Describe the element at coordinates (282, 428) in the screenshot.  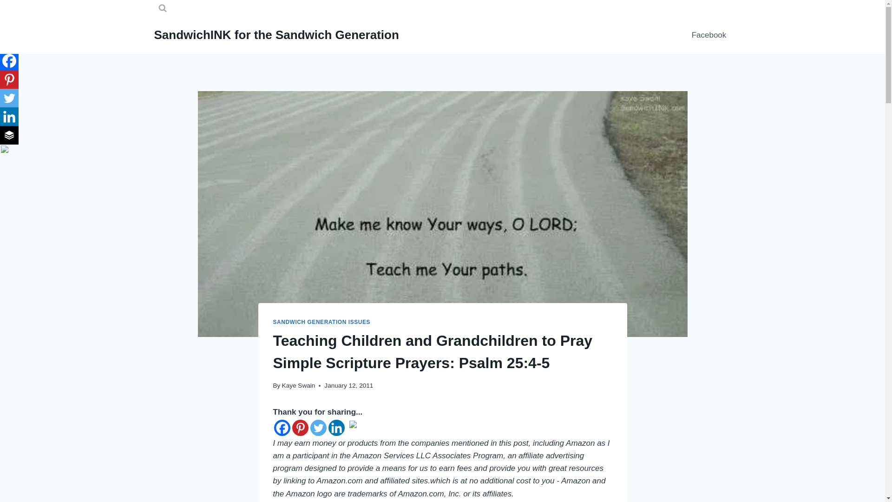
I see `Facebook` at that location.